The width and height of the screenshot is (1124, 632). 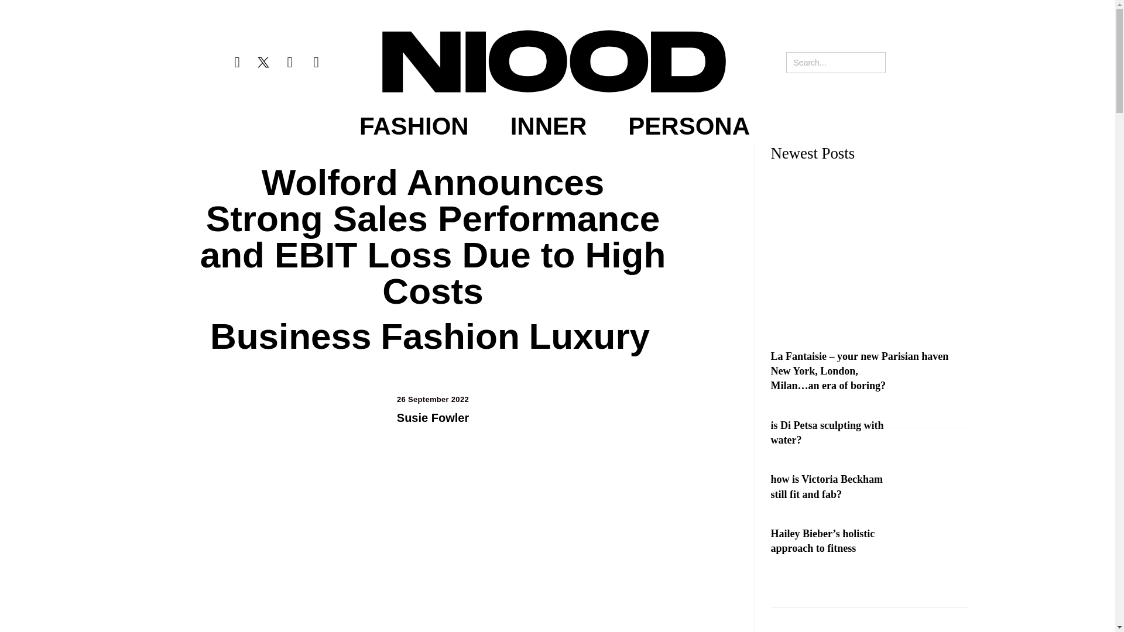 What do you see at coordinates (414, 126) in the screenshot?
I see `FASHION` at bounding box center [414, 126].